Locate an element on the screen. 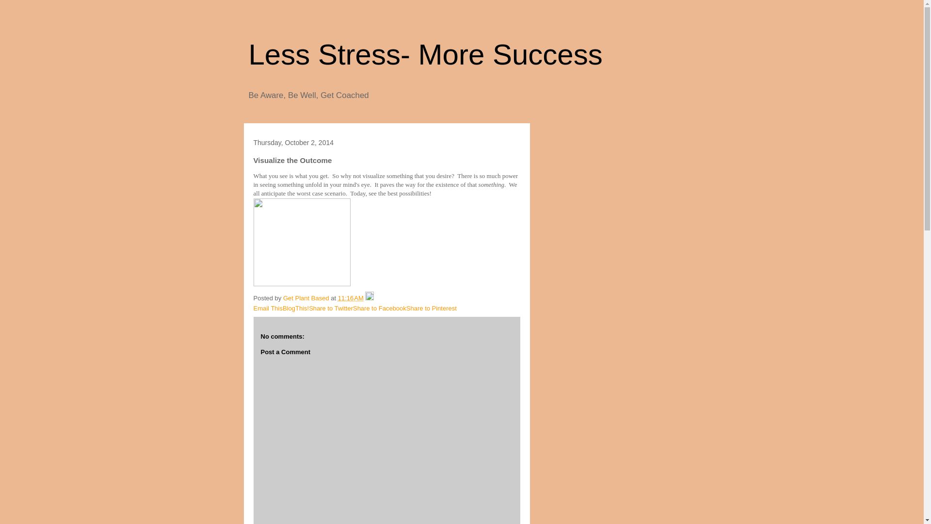 This screenshot has width=931, height=524. author profile is located at coordinates (306, 298).